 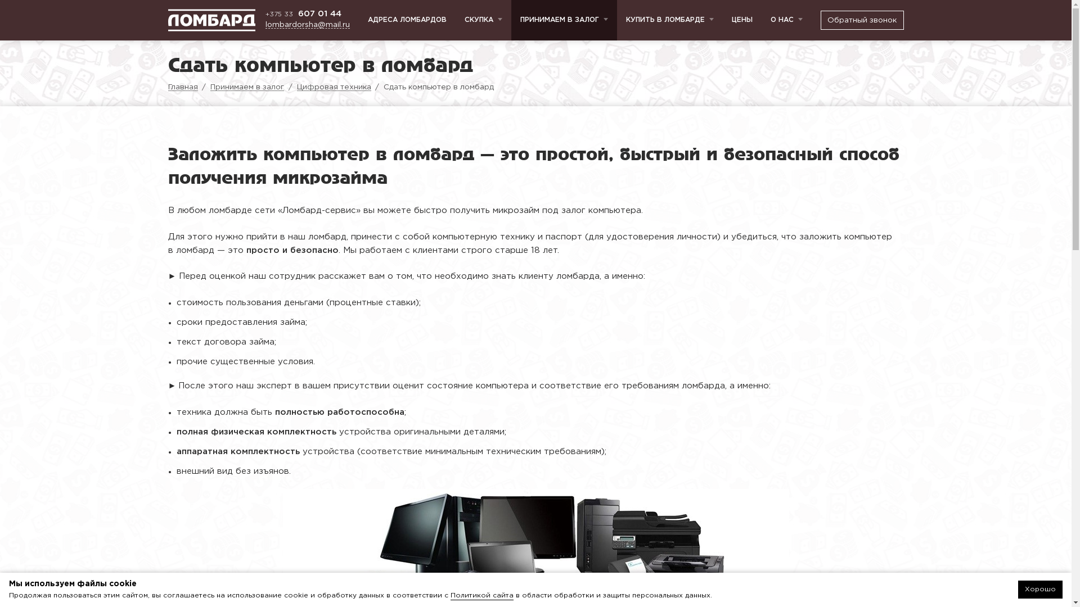 What do you see at coordinates (308, 25) in the screenshot?
I see `lombardorsha@mail.ru` at bounding box center [308, 25].